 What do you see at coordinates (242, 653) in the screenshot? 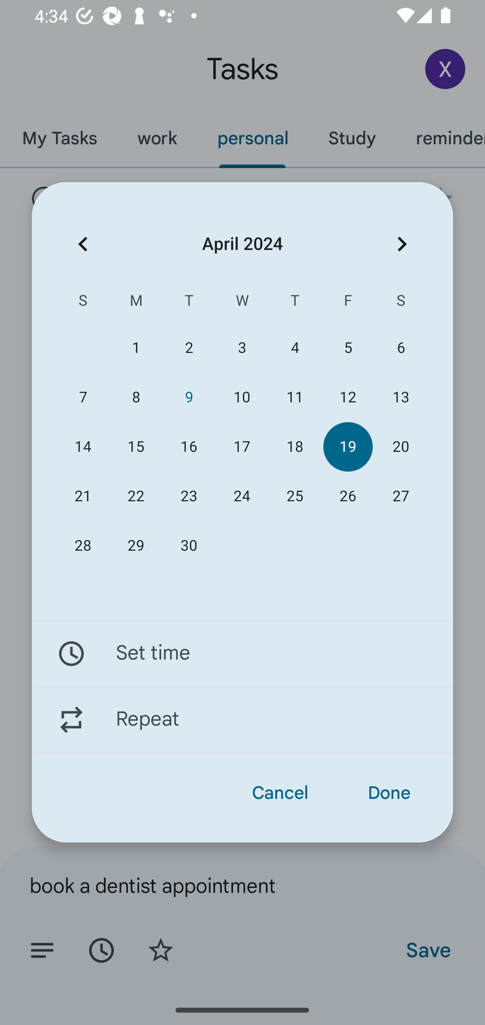
I see `Set time` at bounding box center [242, 653].